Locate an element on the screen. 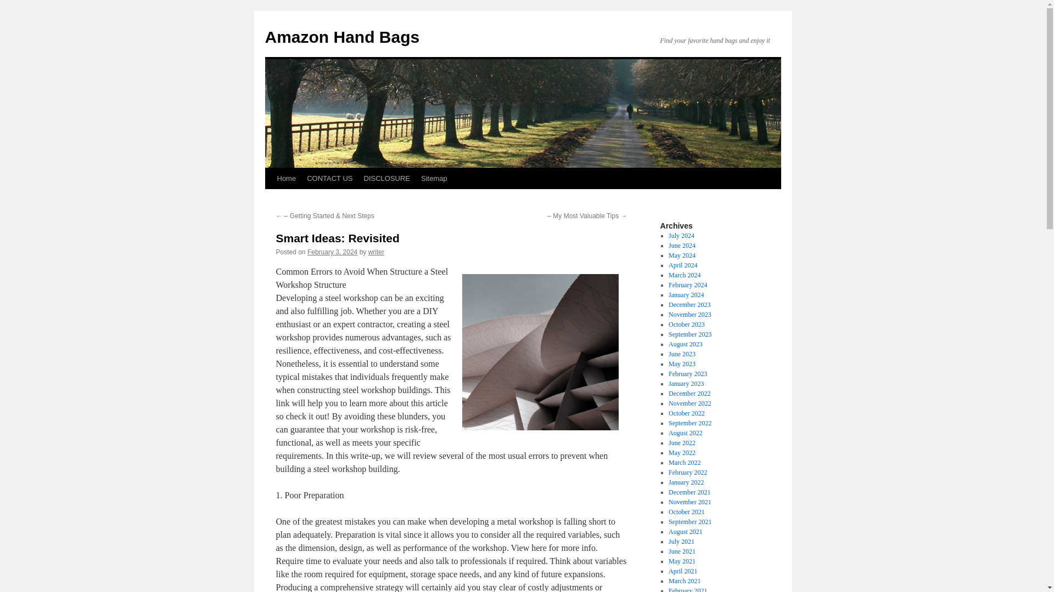  writer is located at coordinates (376, 252).